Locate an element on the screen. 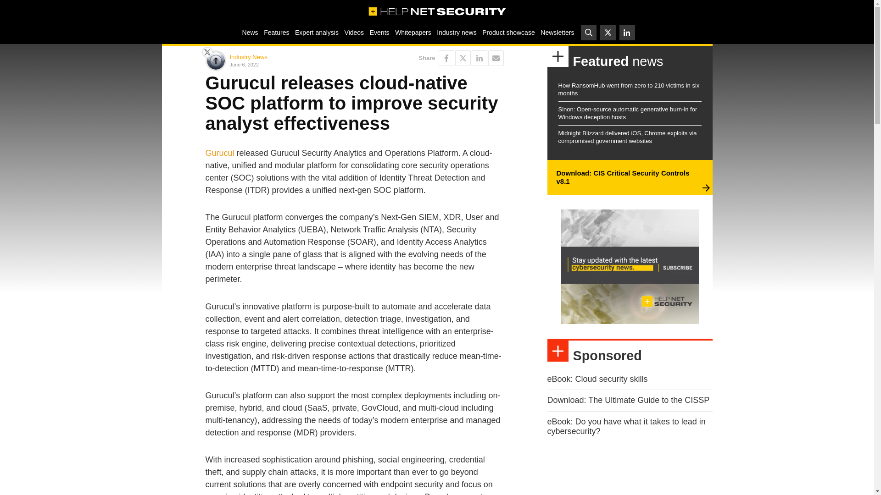 The height and width of the screenshot is (495, 881). Gurucul is located at coordinates (219, 153).